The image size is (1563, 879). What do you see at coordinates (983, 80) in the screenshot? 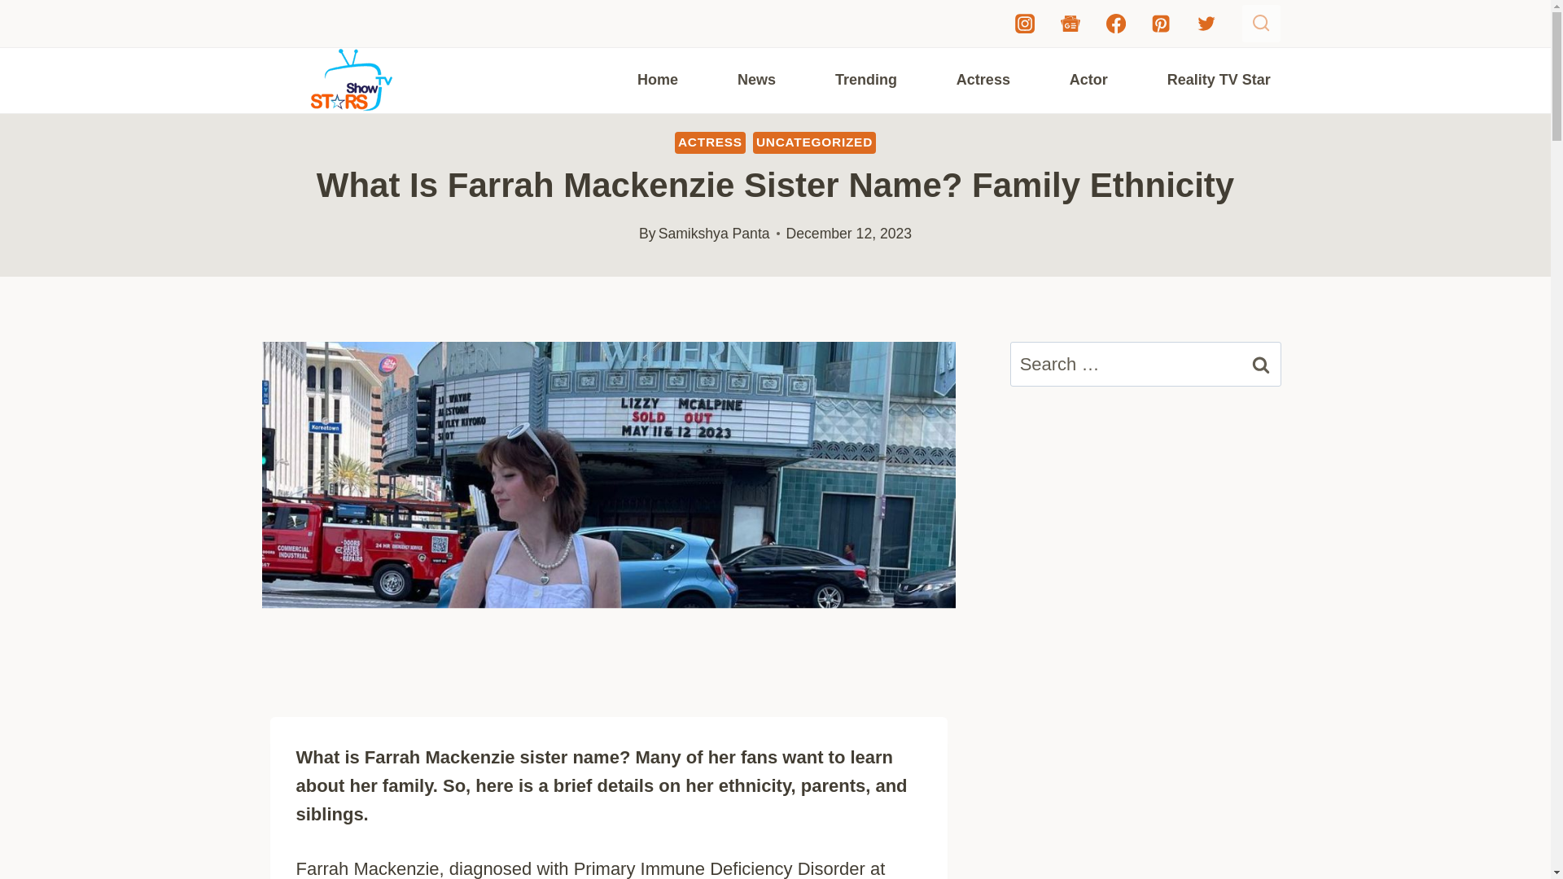
I see `Actress` at bounding box center [983, 80].